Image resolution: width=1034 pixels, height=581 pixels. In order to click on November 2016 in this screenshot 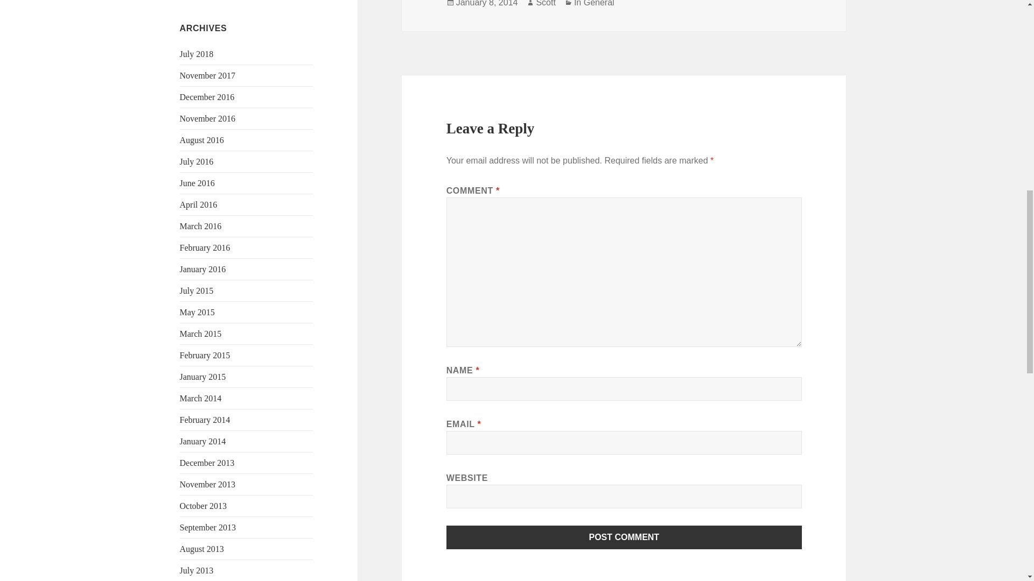, I will do `click(208, 118)`.